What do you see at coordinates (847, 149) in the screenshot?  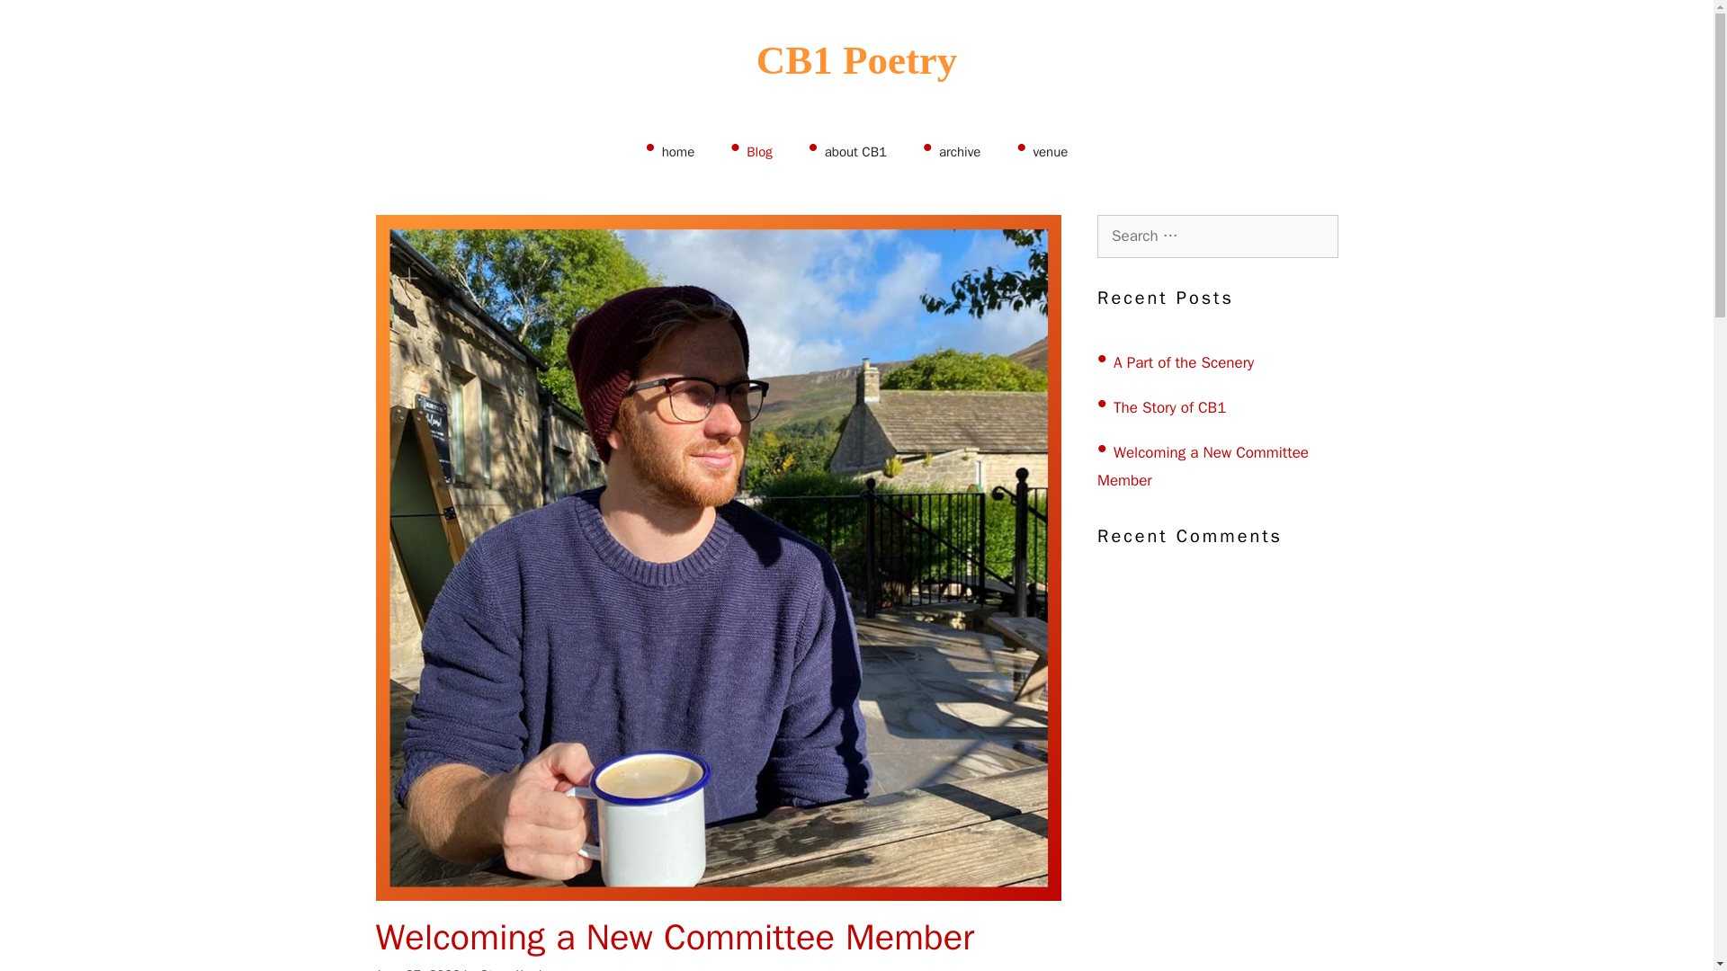 I see `about CB1` at bounding box center [847, 149].